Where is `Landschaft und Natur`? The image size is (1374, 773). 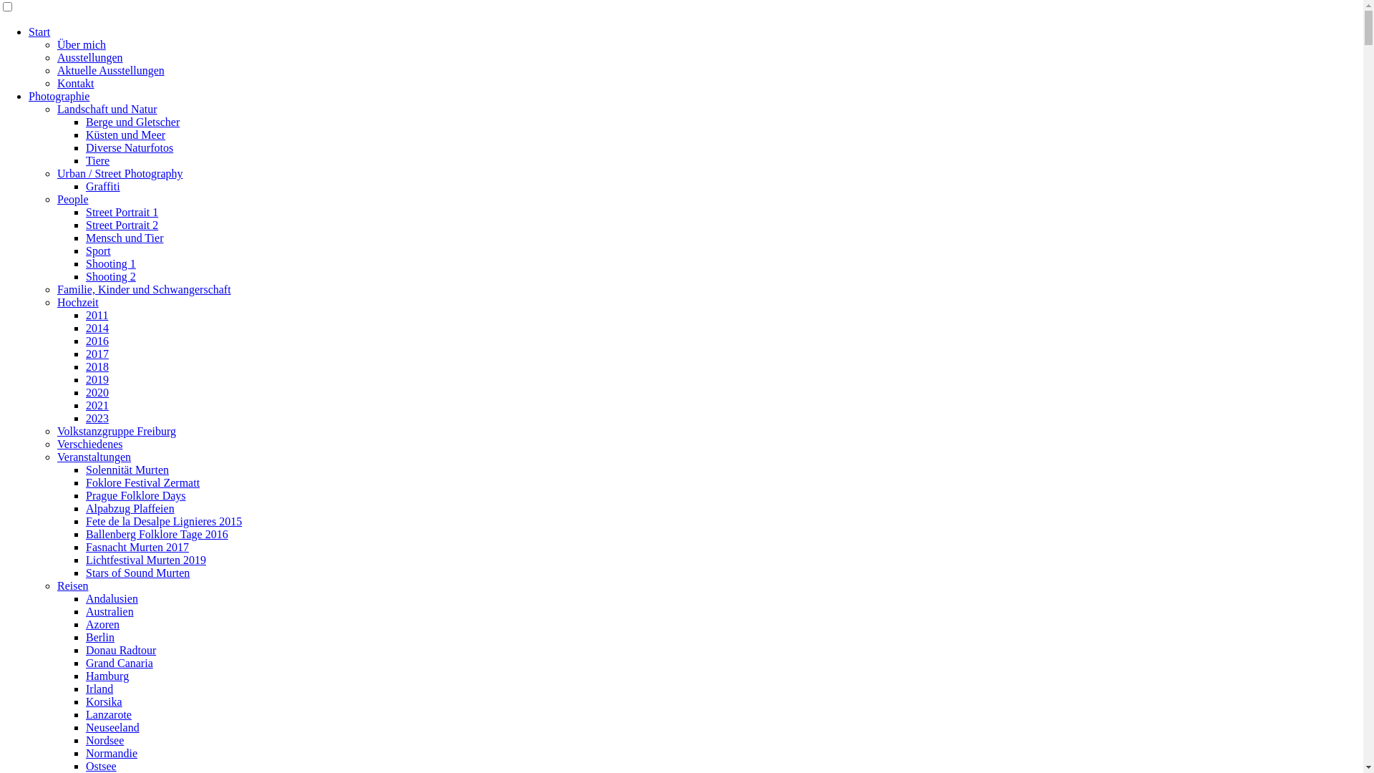
Landschaft und Natur is located at coordinates (107, 109).